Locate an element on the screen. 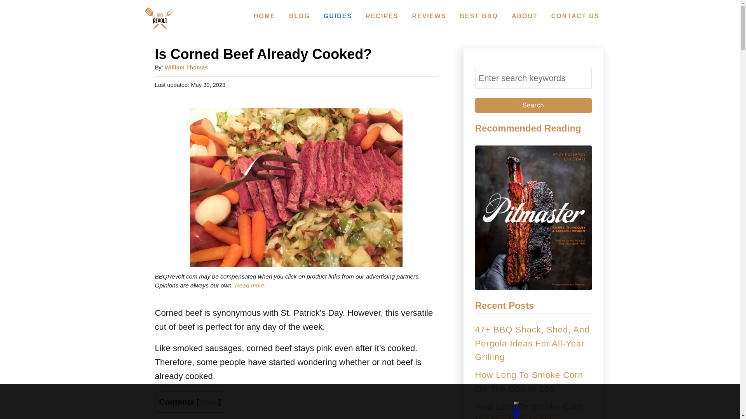 This screenshot has width=746, height=419. CONTACT US is located at coordinates (575, 16).